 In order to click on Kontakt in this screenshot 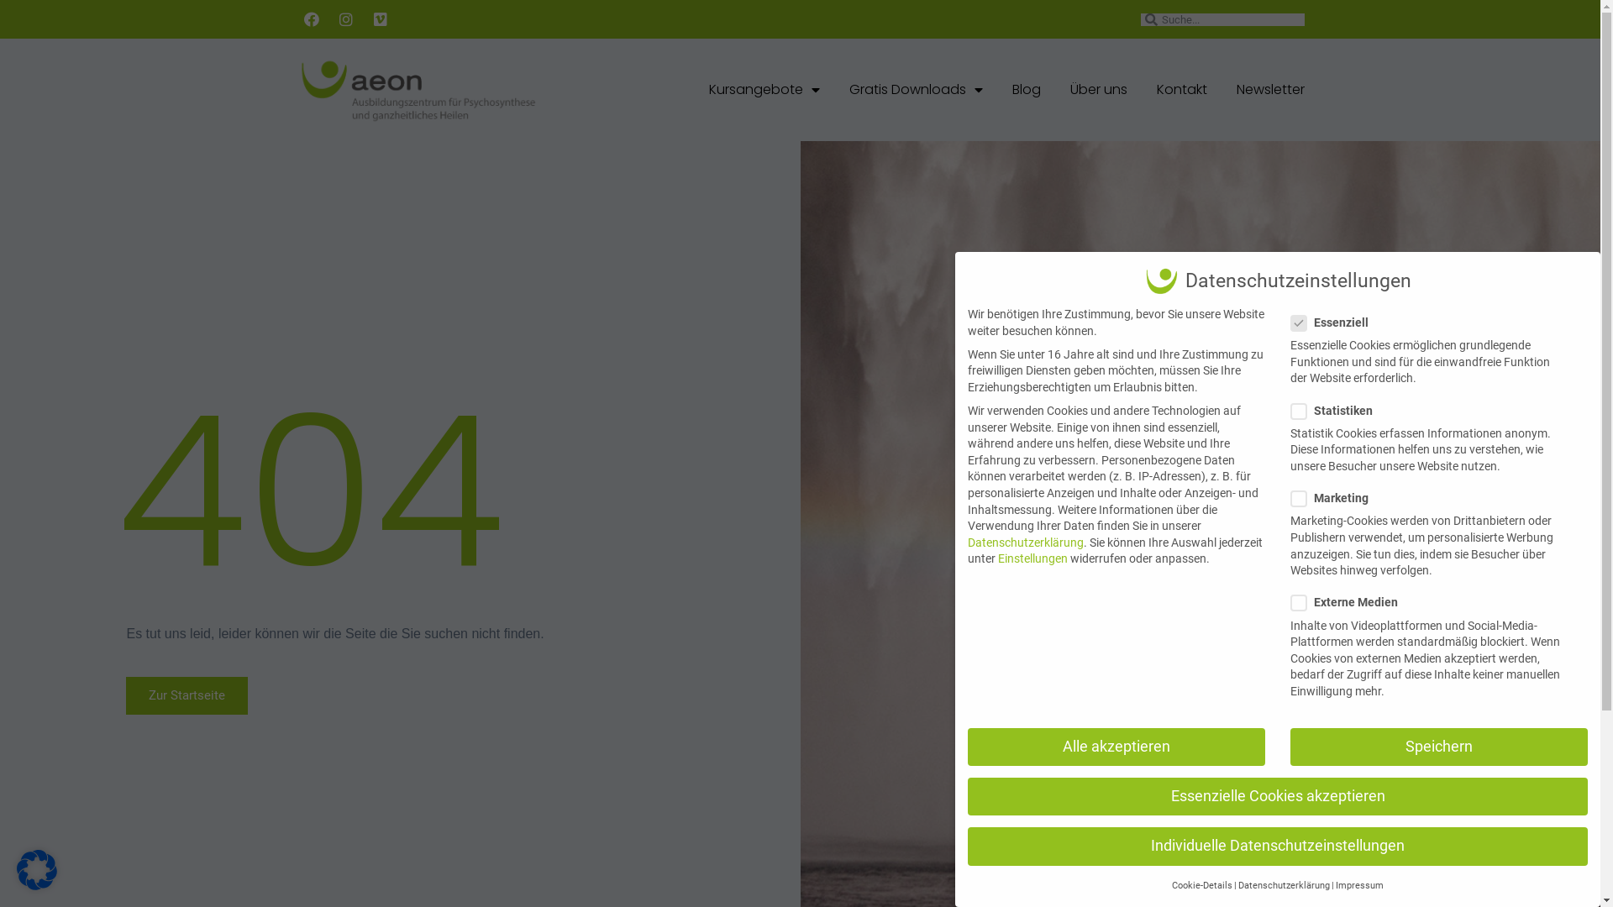, I will do `click(1181, 90)`.